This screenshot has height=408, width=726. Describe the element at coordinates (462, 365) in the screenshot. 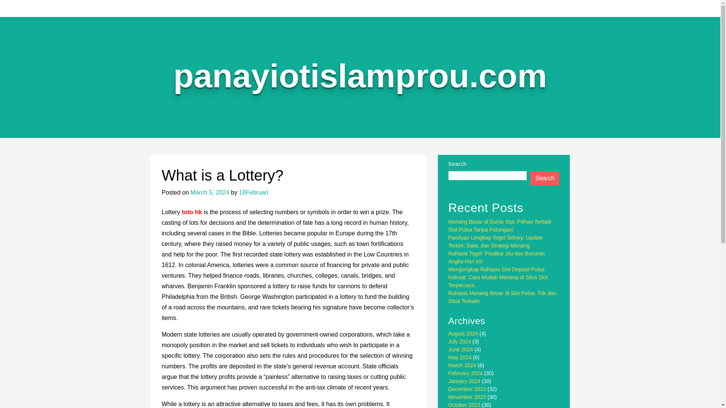

I see `March 2024` at that location.